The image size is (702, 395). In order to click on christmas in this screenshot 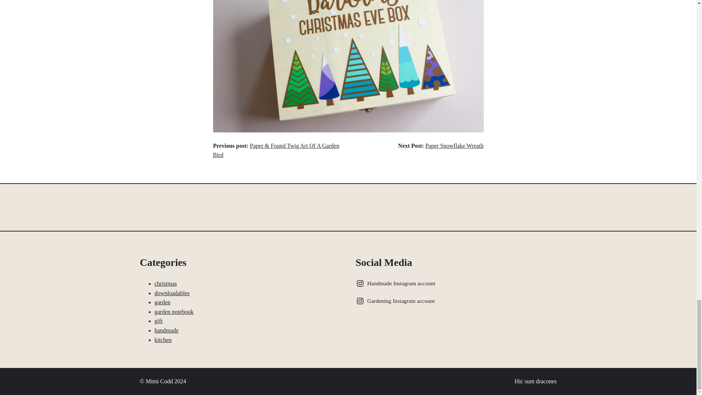, I will do `click(165, 283)`.